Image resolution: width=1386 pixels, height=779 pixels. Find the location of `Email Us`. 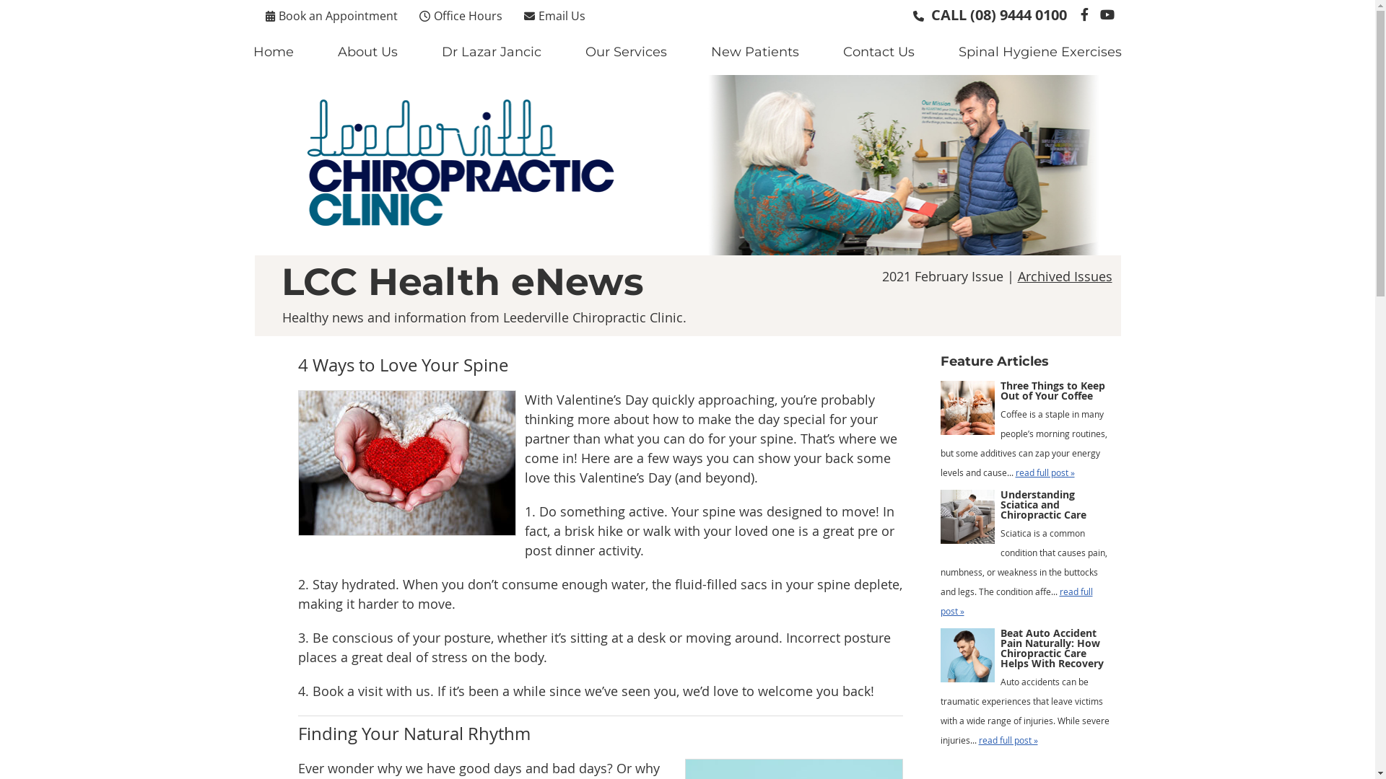

Email Us is located at coordinates (554, 15).